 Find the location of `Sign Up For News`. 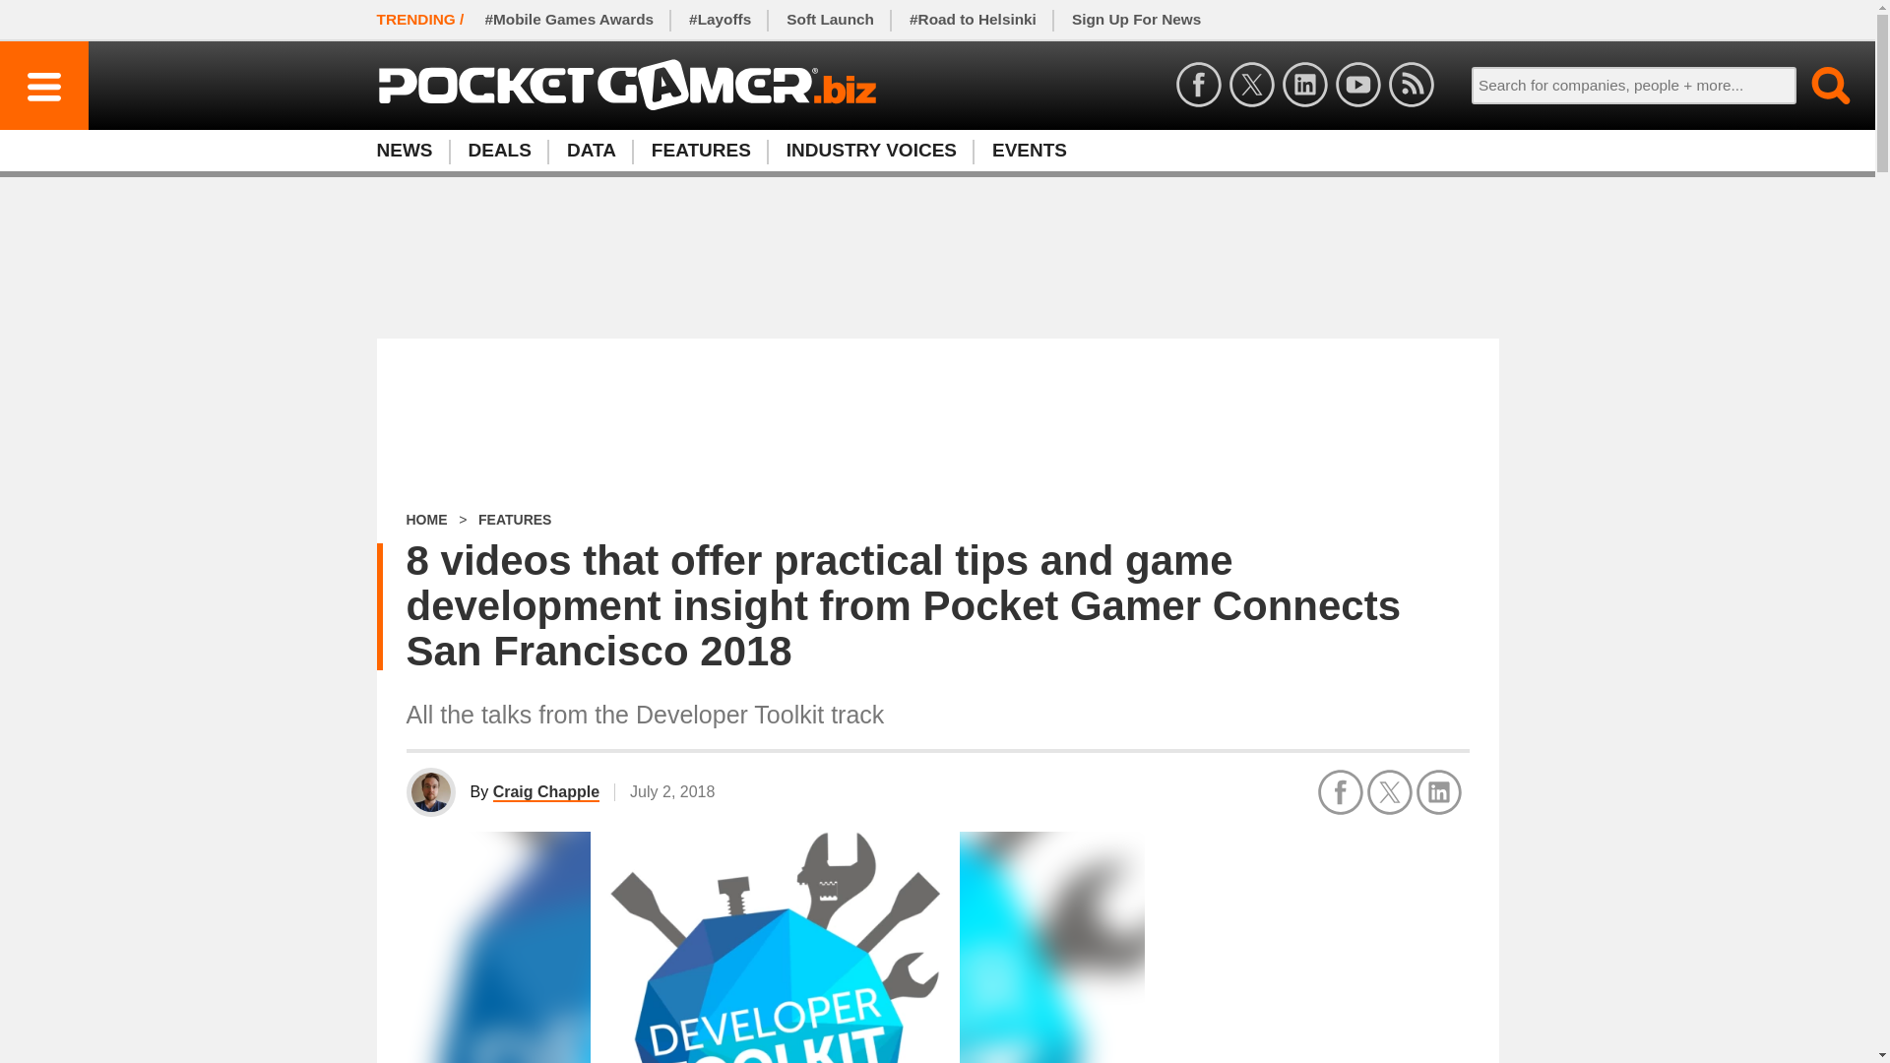

Sign Up For News is located at coordinates (936, 150).